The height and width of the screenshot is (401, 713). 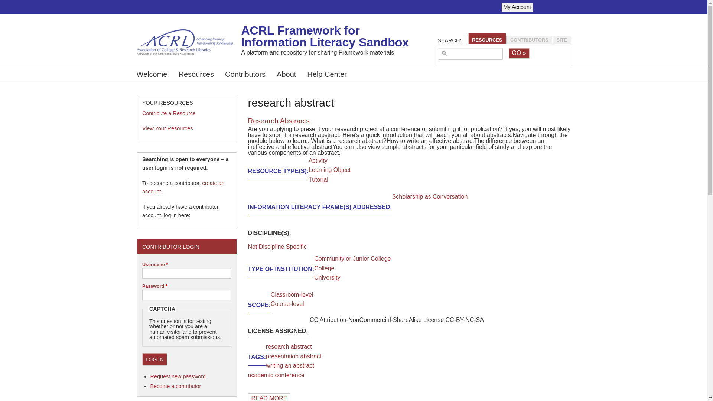 What do you see at coordinates (292, 295) in the screenshot?
I see `Classroom-level` at bounding box center [292, 295].